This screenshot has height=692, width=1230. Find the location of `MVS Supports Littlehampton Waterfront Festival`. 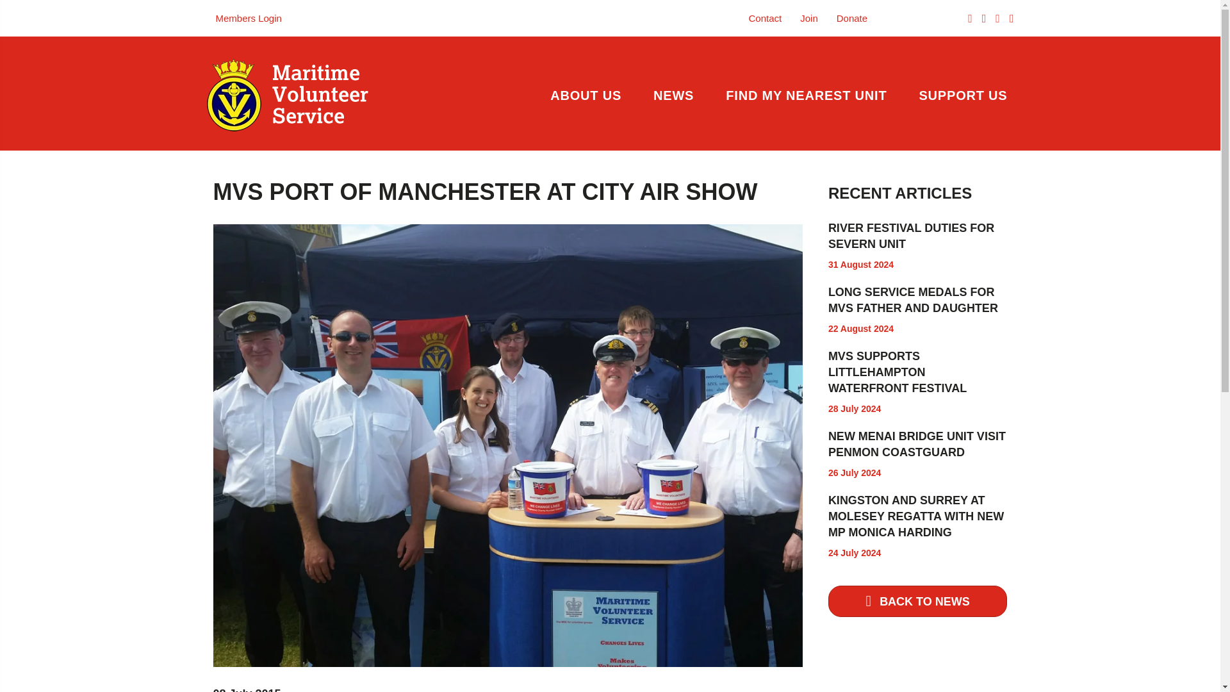

MVS Supports Littlehampton Waterfront Festival is located at coordinates (897, 372).